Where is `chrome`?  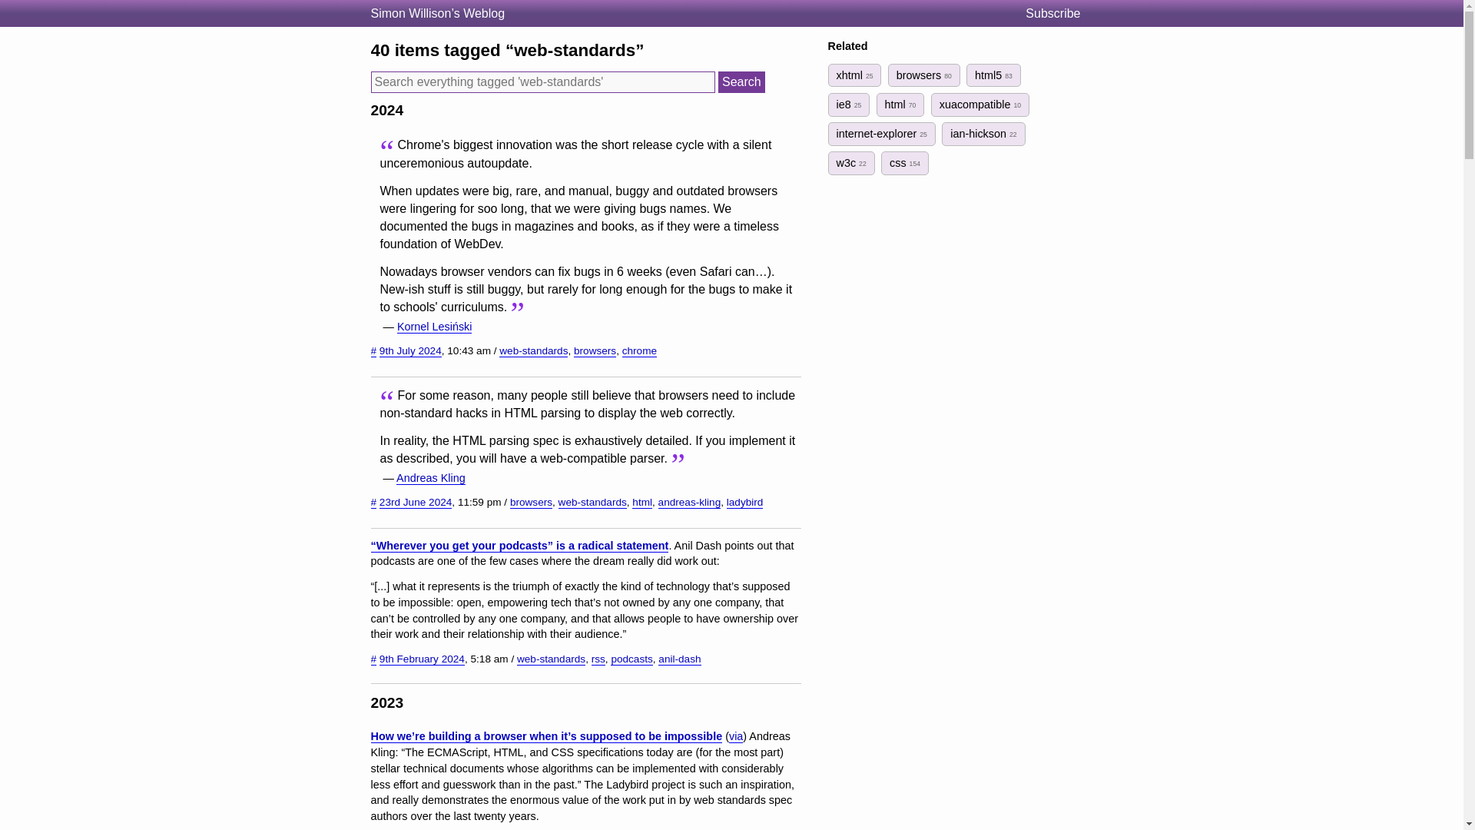 chrome is located at coordinates (639, 351).